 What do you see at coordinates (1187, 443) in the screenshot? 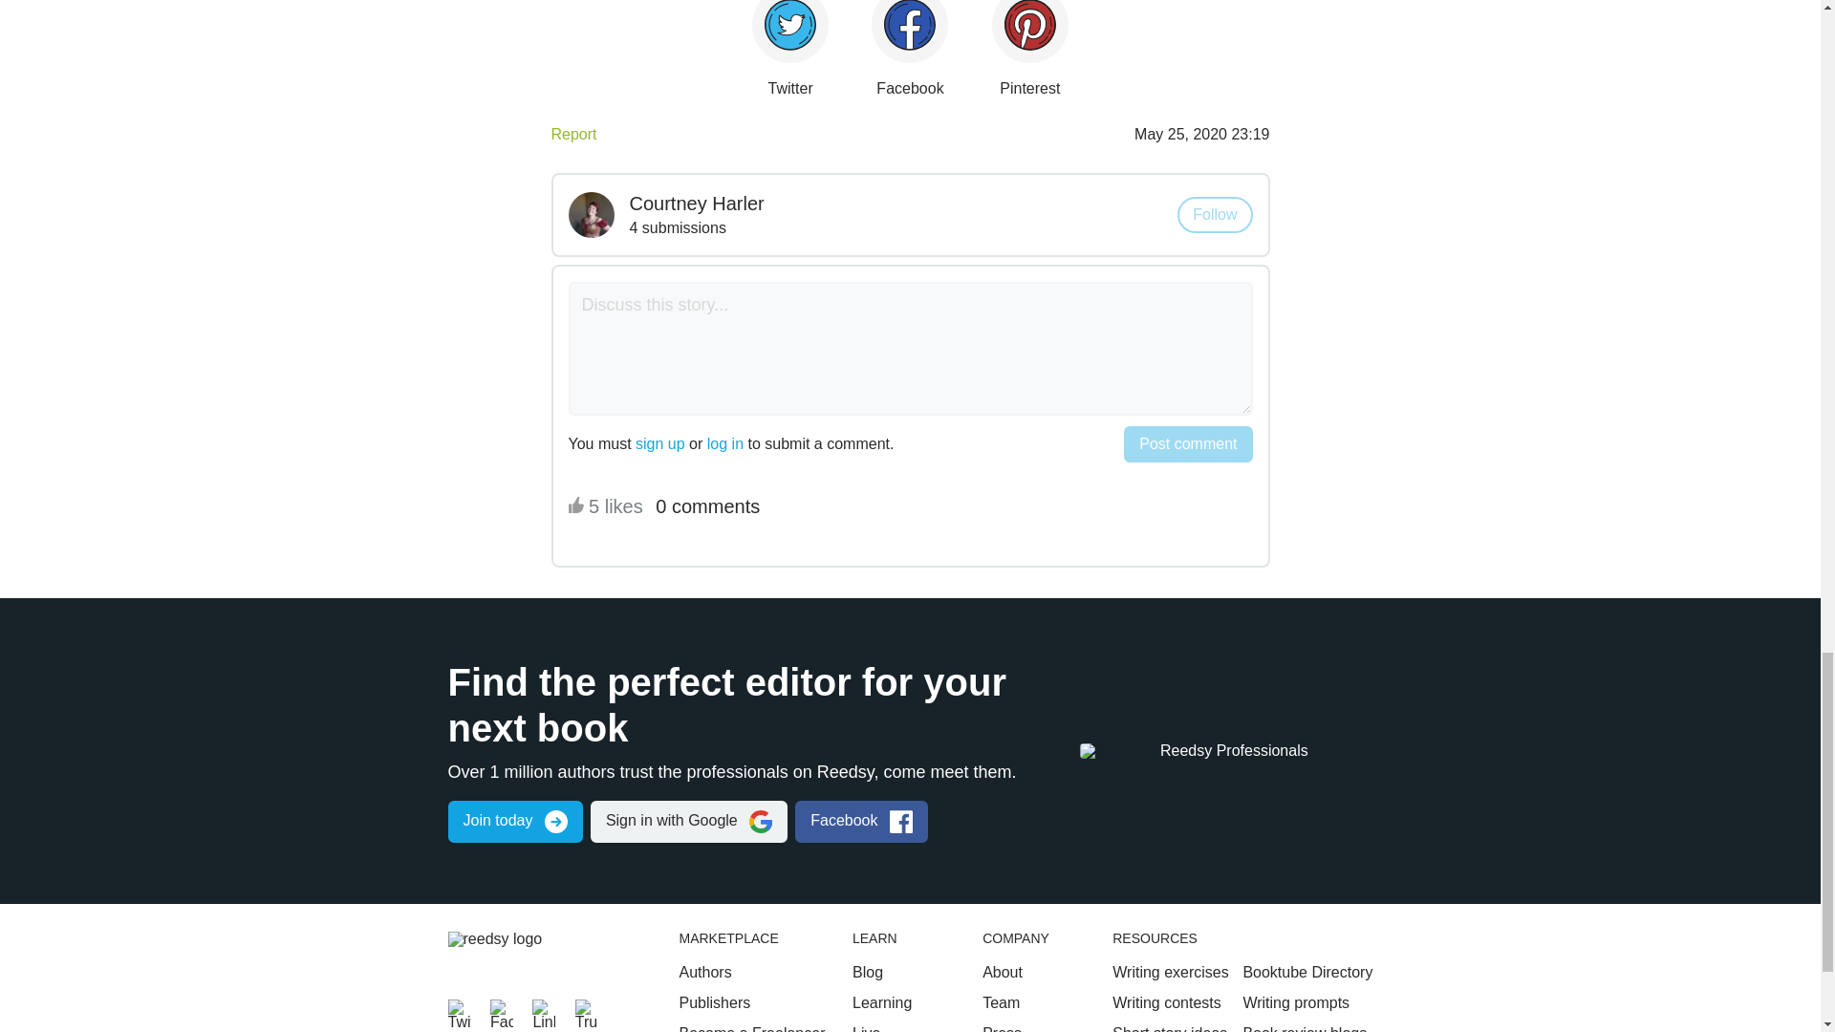
I see `Post comment` at bounding box center [1187, 443].